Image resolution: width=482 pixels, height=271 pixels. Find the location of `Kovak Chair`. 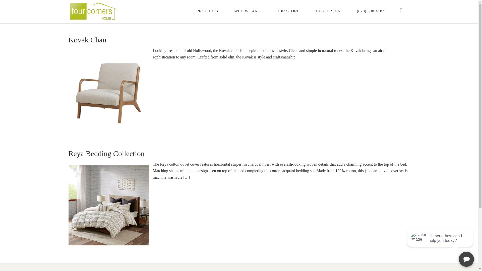

Kovak Chair is located at coordinates (88, 40).